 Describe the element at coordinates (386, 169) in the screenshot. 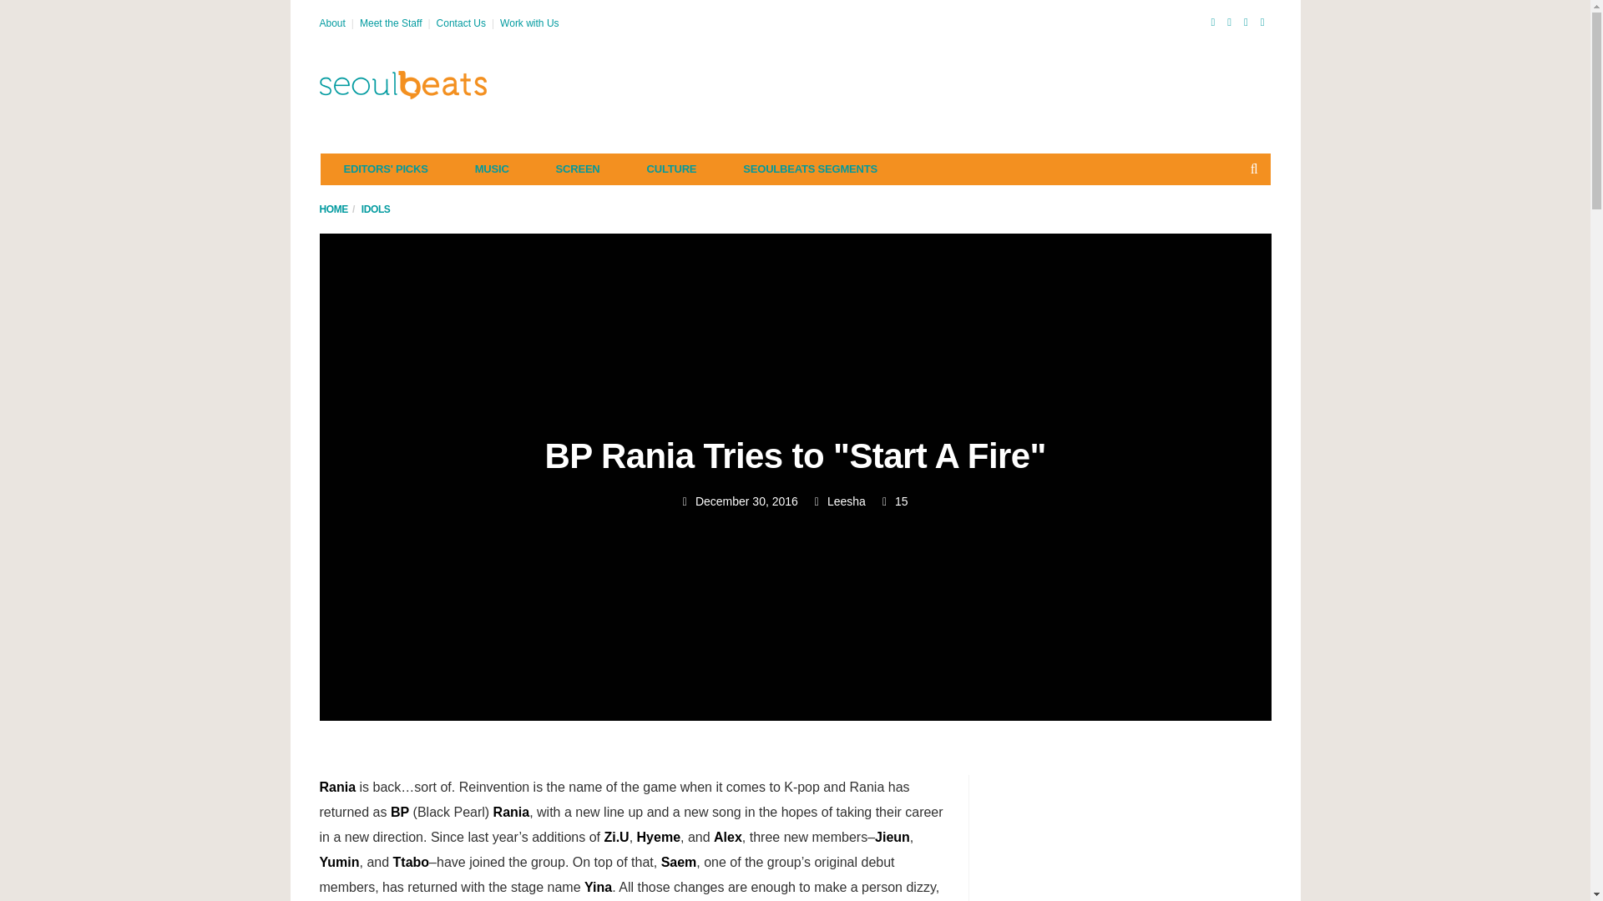

I see `EDITORS' PICKS` at that location.